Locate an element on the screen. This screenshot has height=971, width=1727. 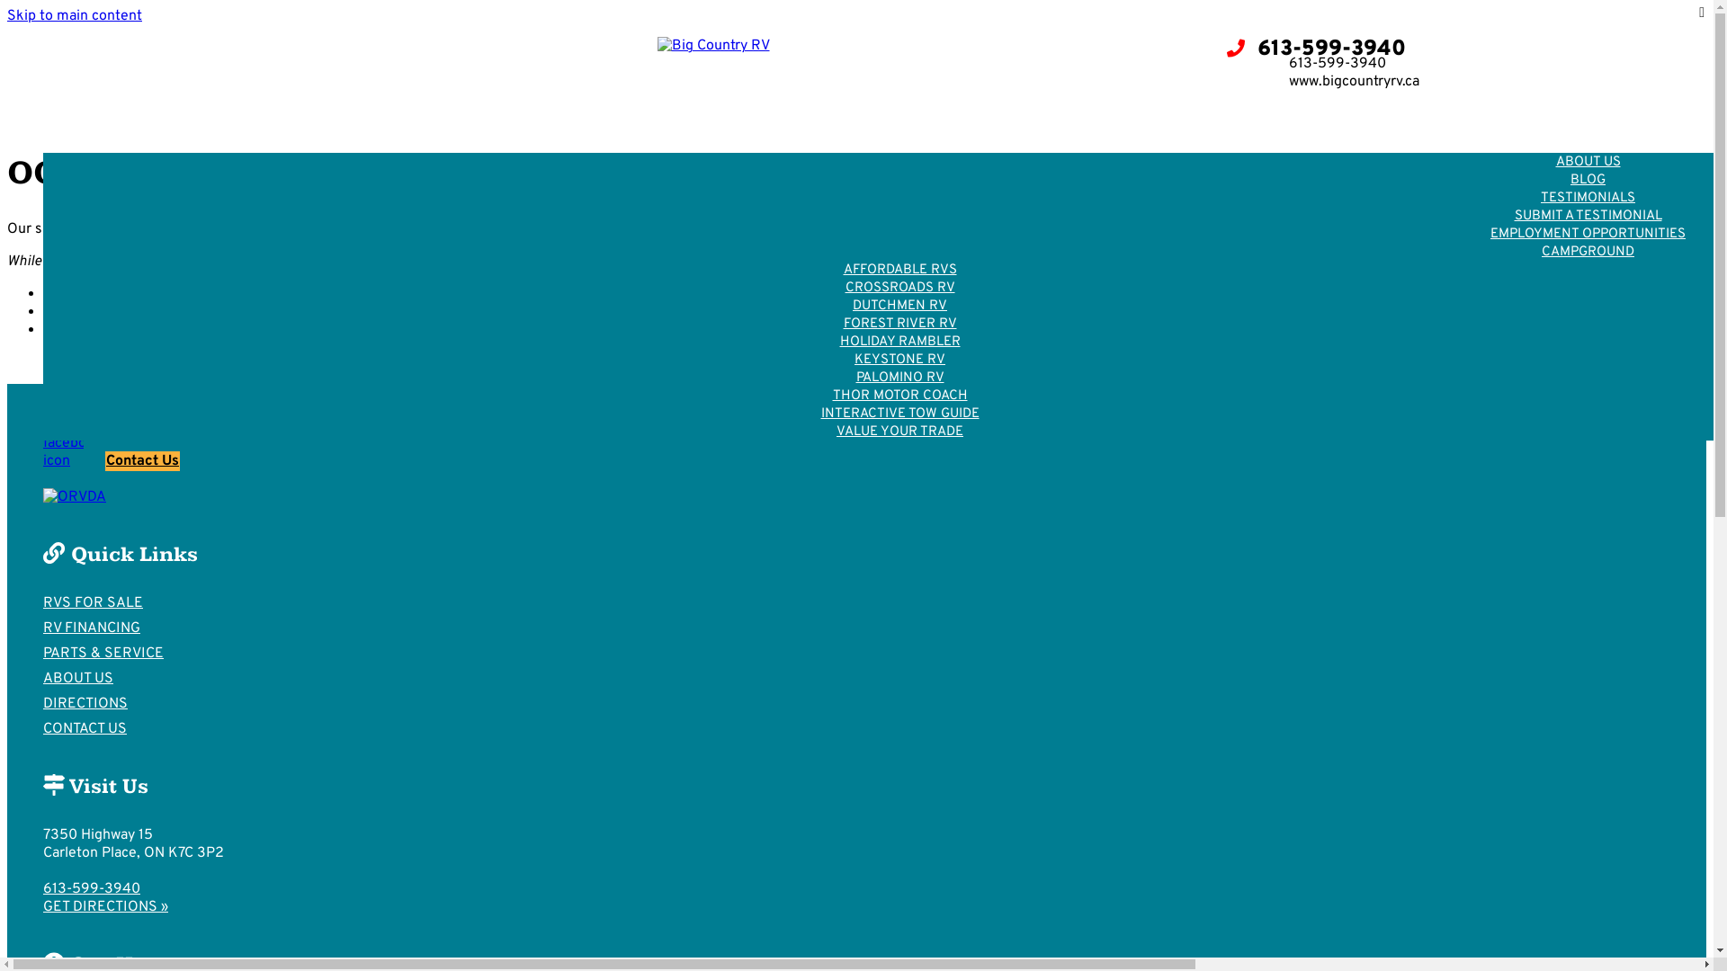
KEYSTONE RV is located at coordinates (899, 360).